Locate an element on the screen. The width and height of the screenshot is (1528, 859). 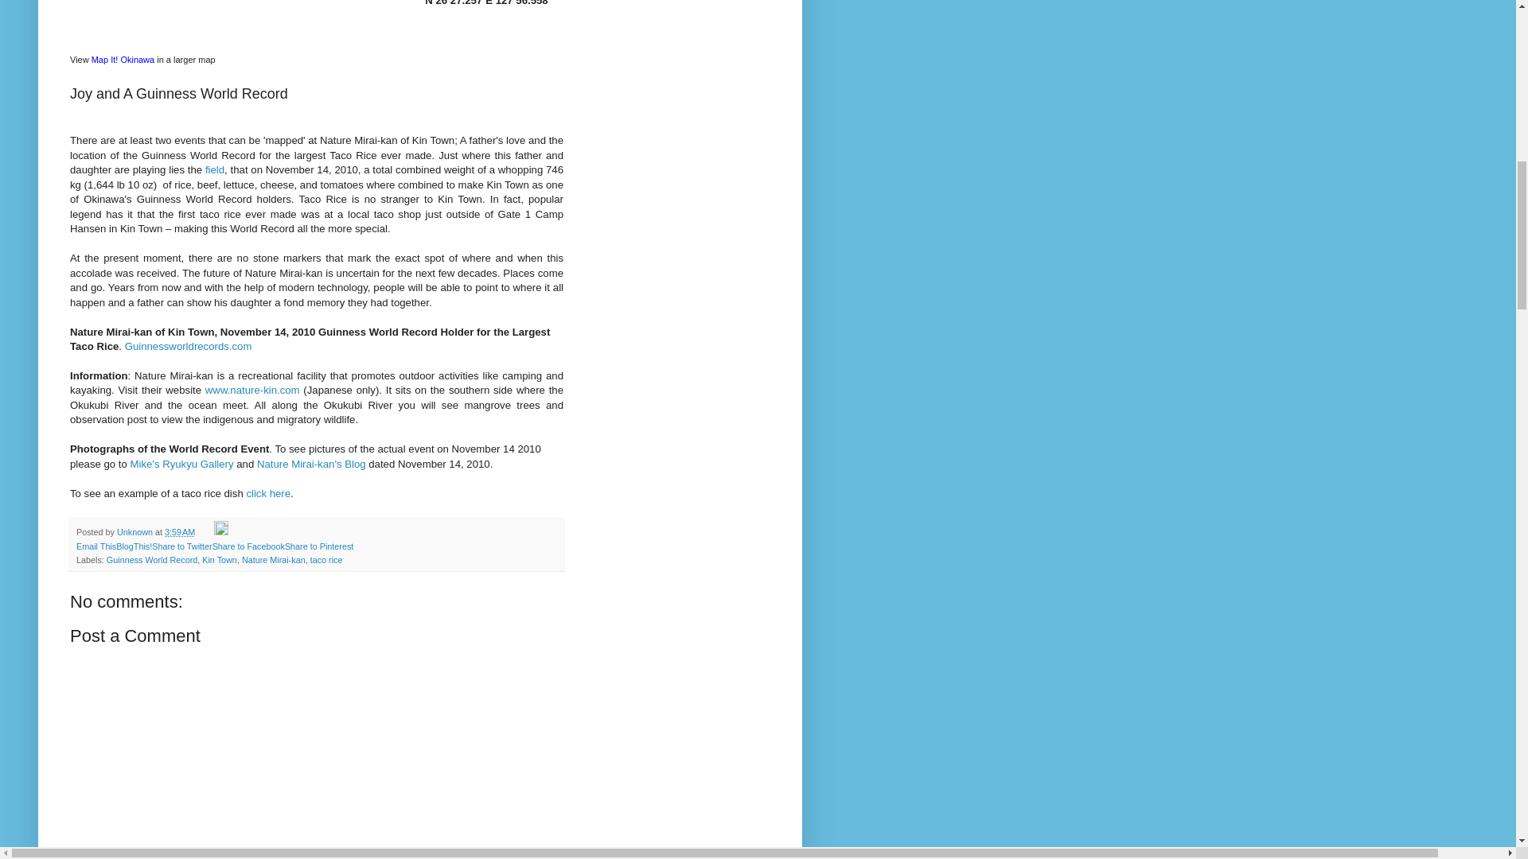
BlogThis! is located at coordinates (134, 546).